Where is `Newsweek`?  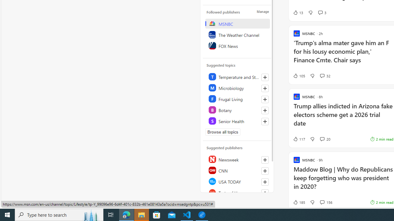 Newsweek is located at coordinates (237, 159).